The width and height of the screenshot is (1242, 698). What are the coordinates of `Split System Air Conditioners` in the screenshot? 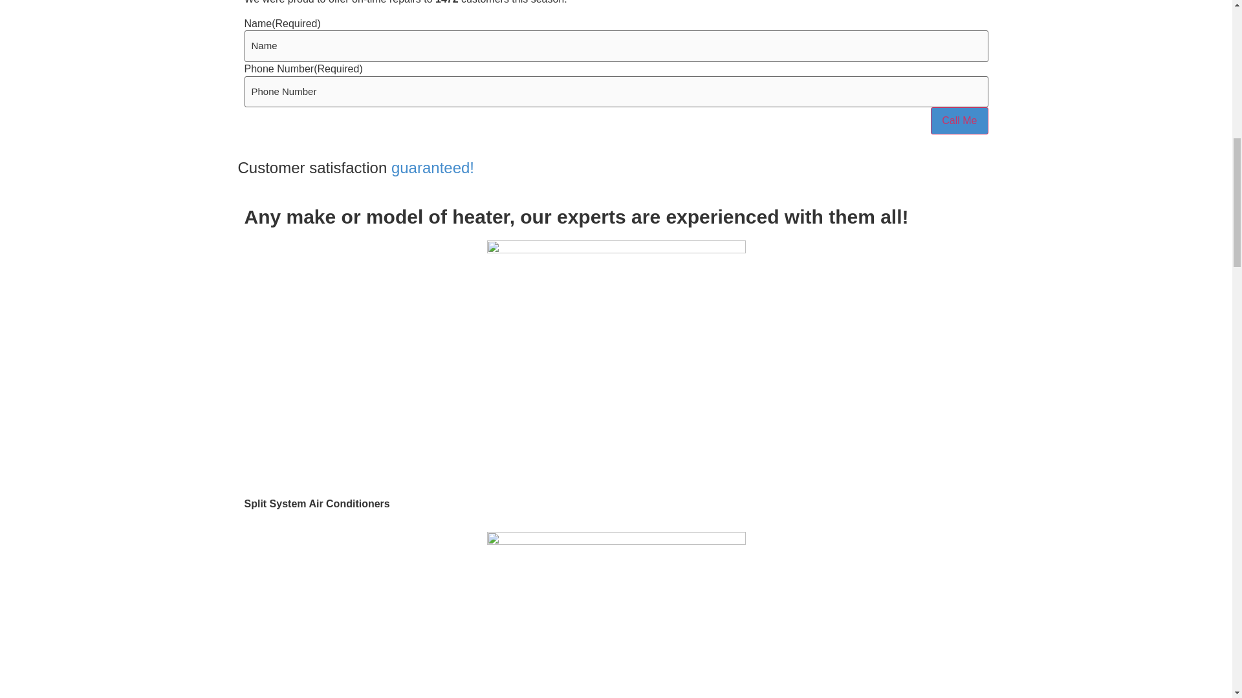 It's located at (317, 504).